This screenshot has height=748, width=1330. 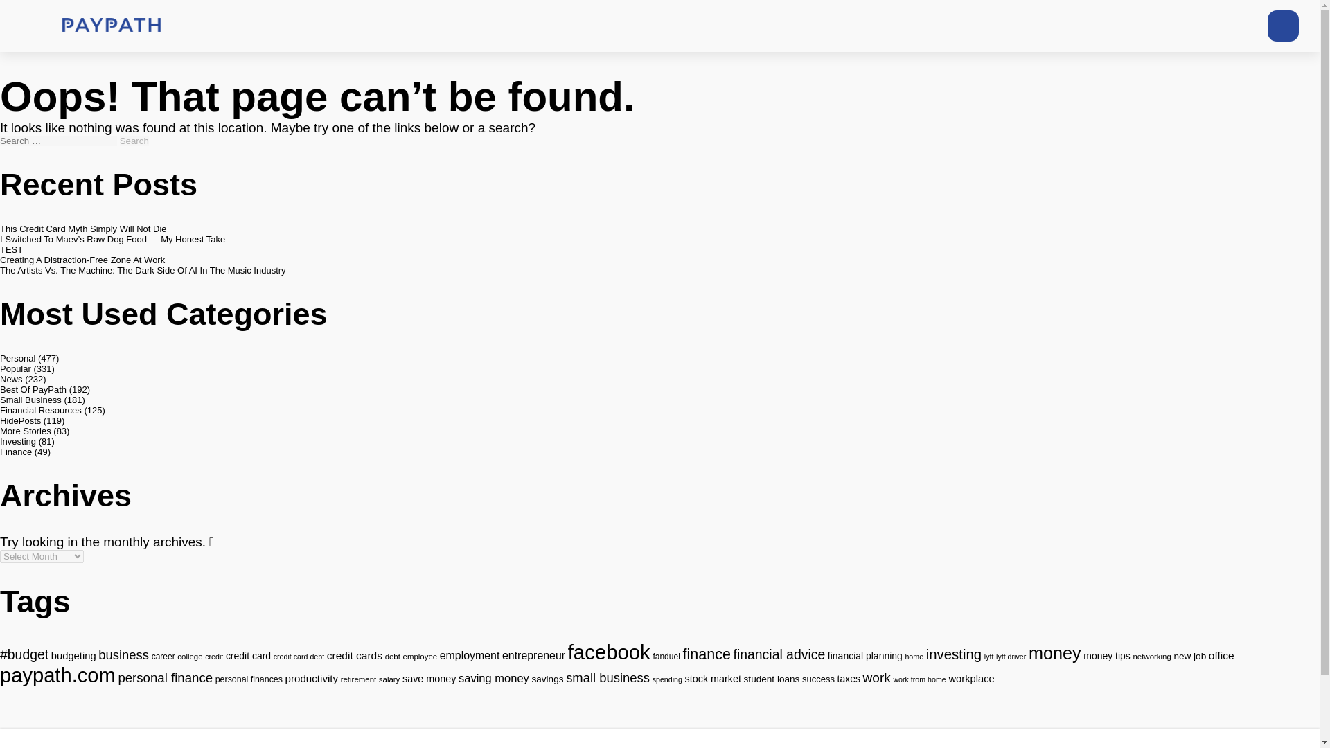 What do you see at coordinates (83, 229) in the screenshot?
I see `This Credit Card Myth Simply Will Not Die` at bounding box center [83, 229].